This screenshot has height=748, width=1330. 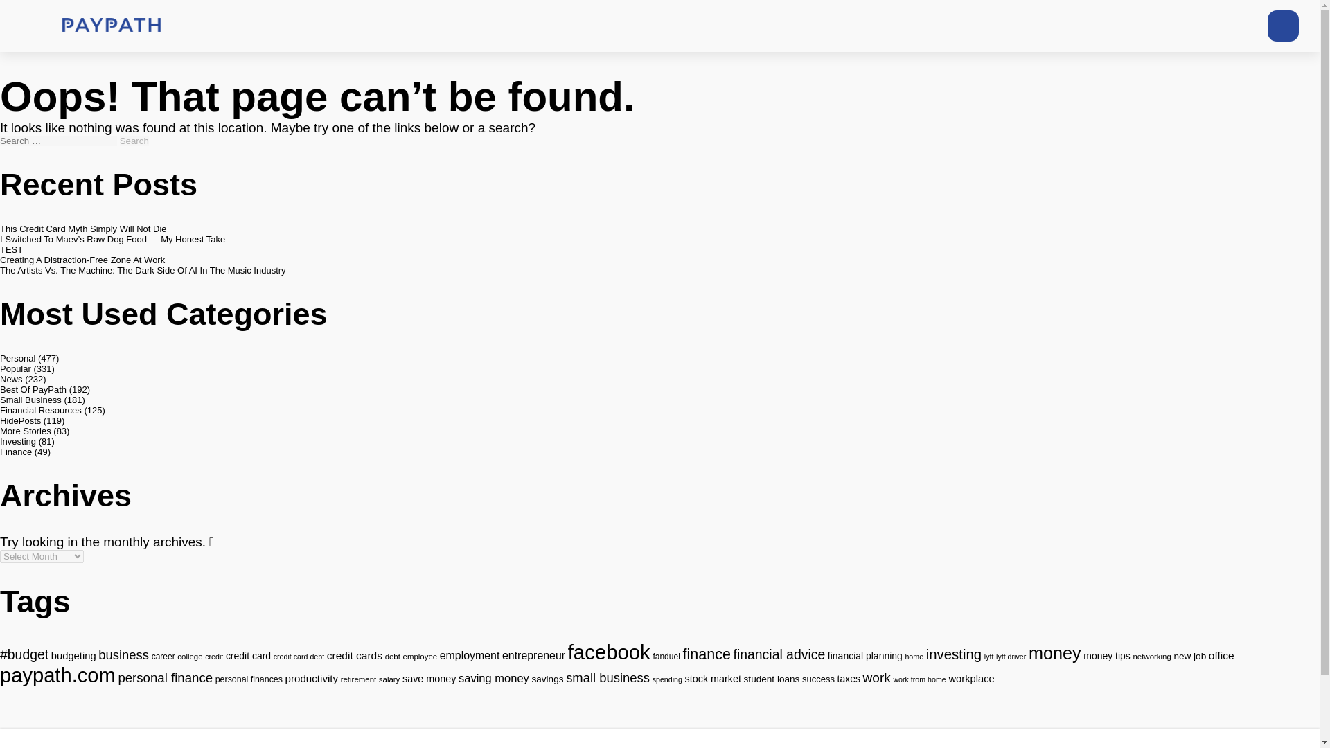 What do you see at coordinates (83, 229) in the screenshot?
I see `This Credit Card Myth Simply Will Not Die` at bounding box center [83, 229].